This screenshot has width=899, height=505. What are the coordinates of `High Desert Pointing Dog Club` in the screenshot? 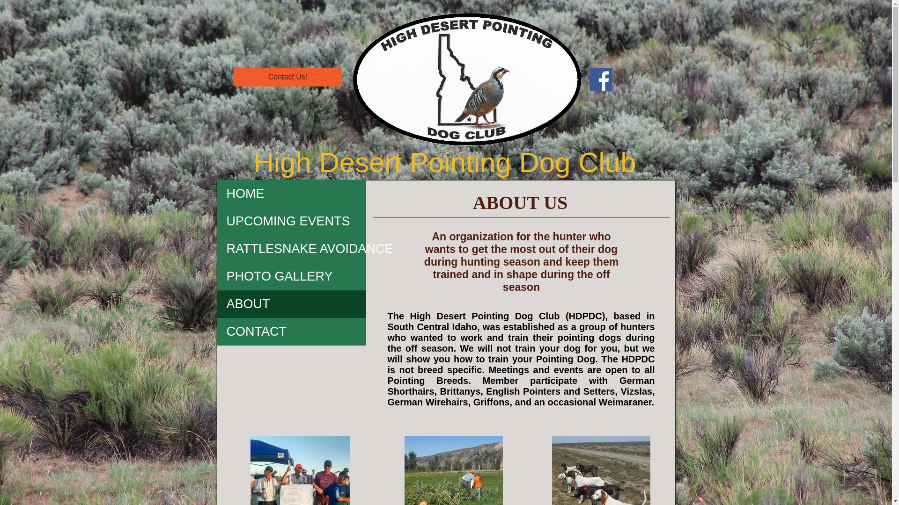 It's located at (444, 163).